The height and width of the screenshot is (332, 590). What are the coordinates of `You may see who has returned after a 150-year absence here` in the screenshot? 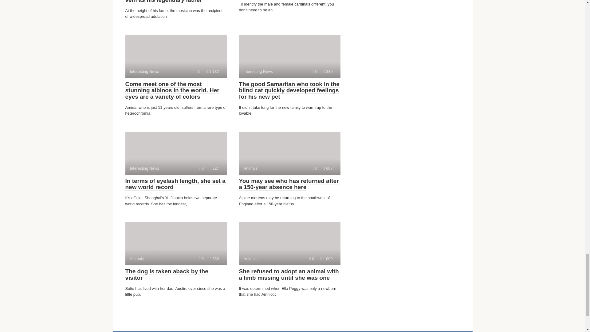 It's located at (289, 153).